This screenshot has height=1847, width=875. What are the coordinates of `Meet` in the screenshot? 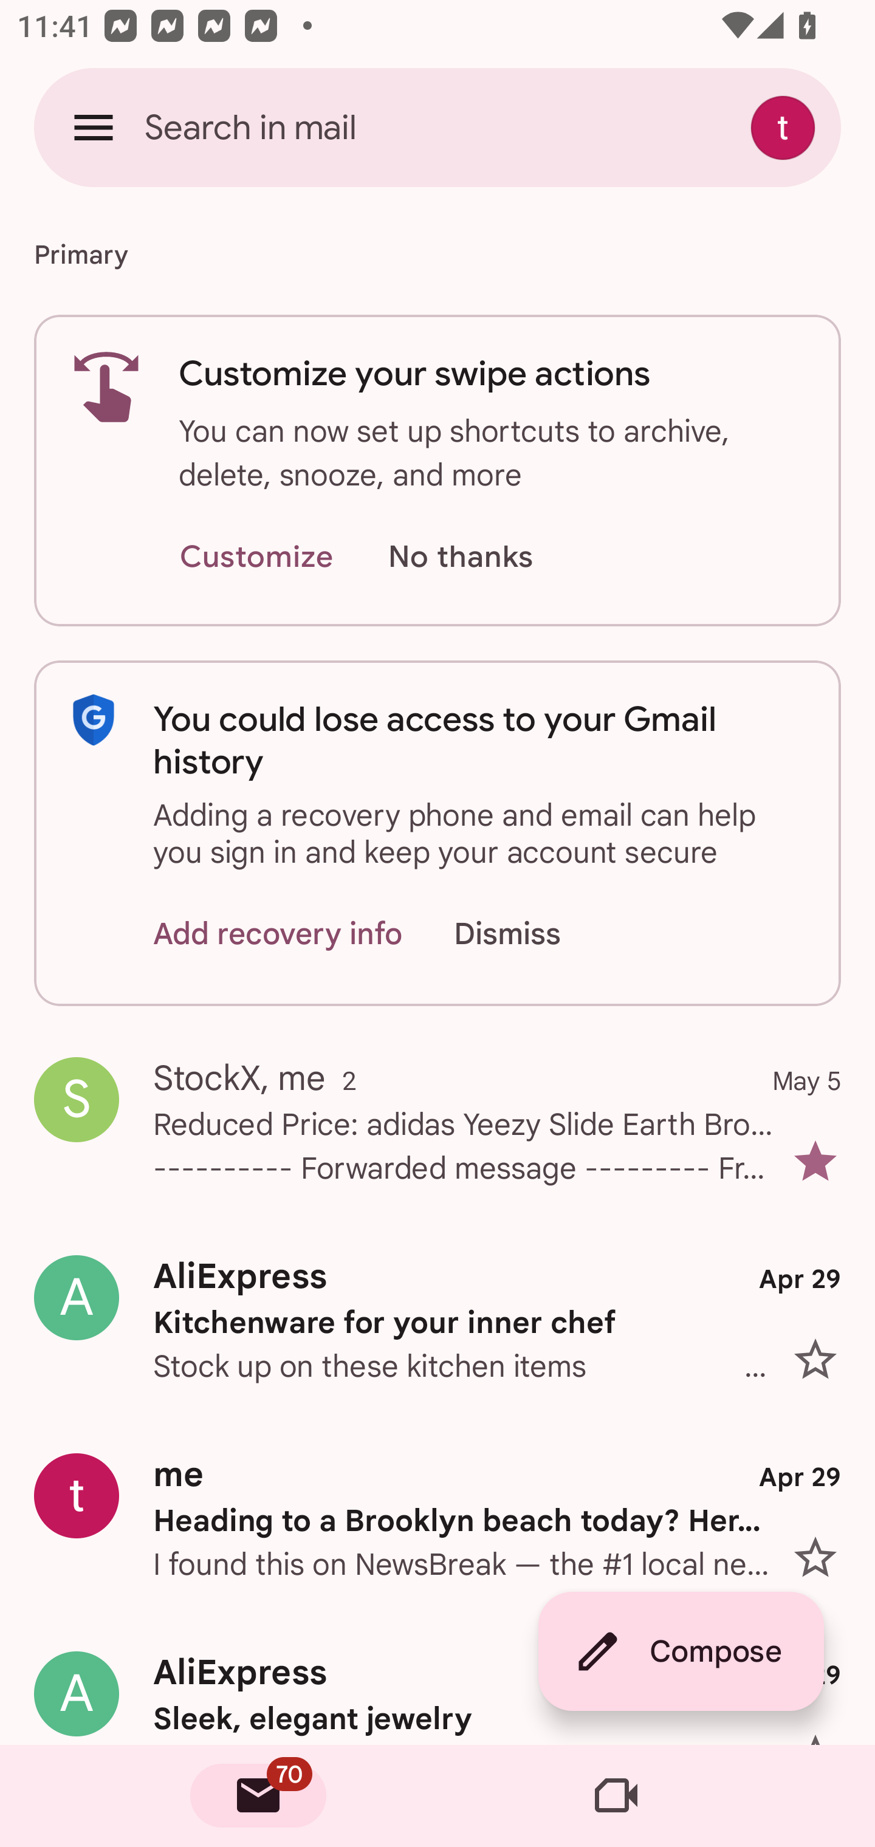 It's located at (616, 1796).